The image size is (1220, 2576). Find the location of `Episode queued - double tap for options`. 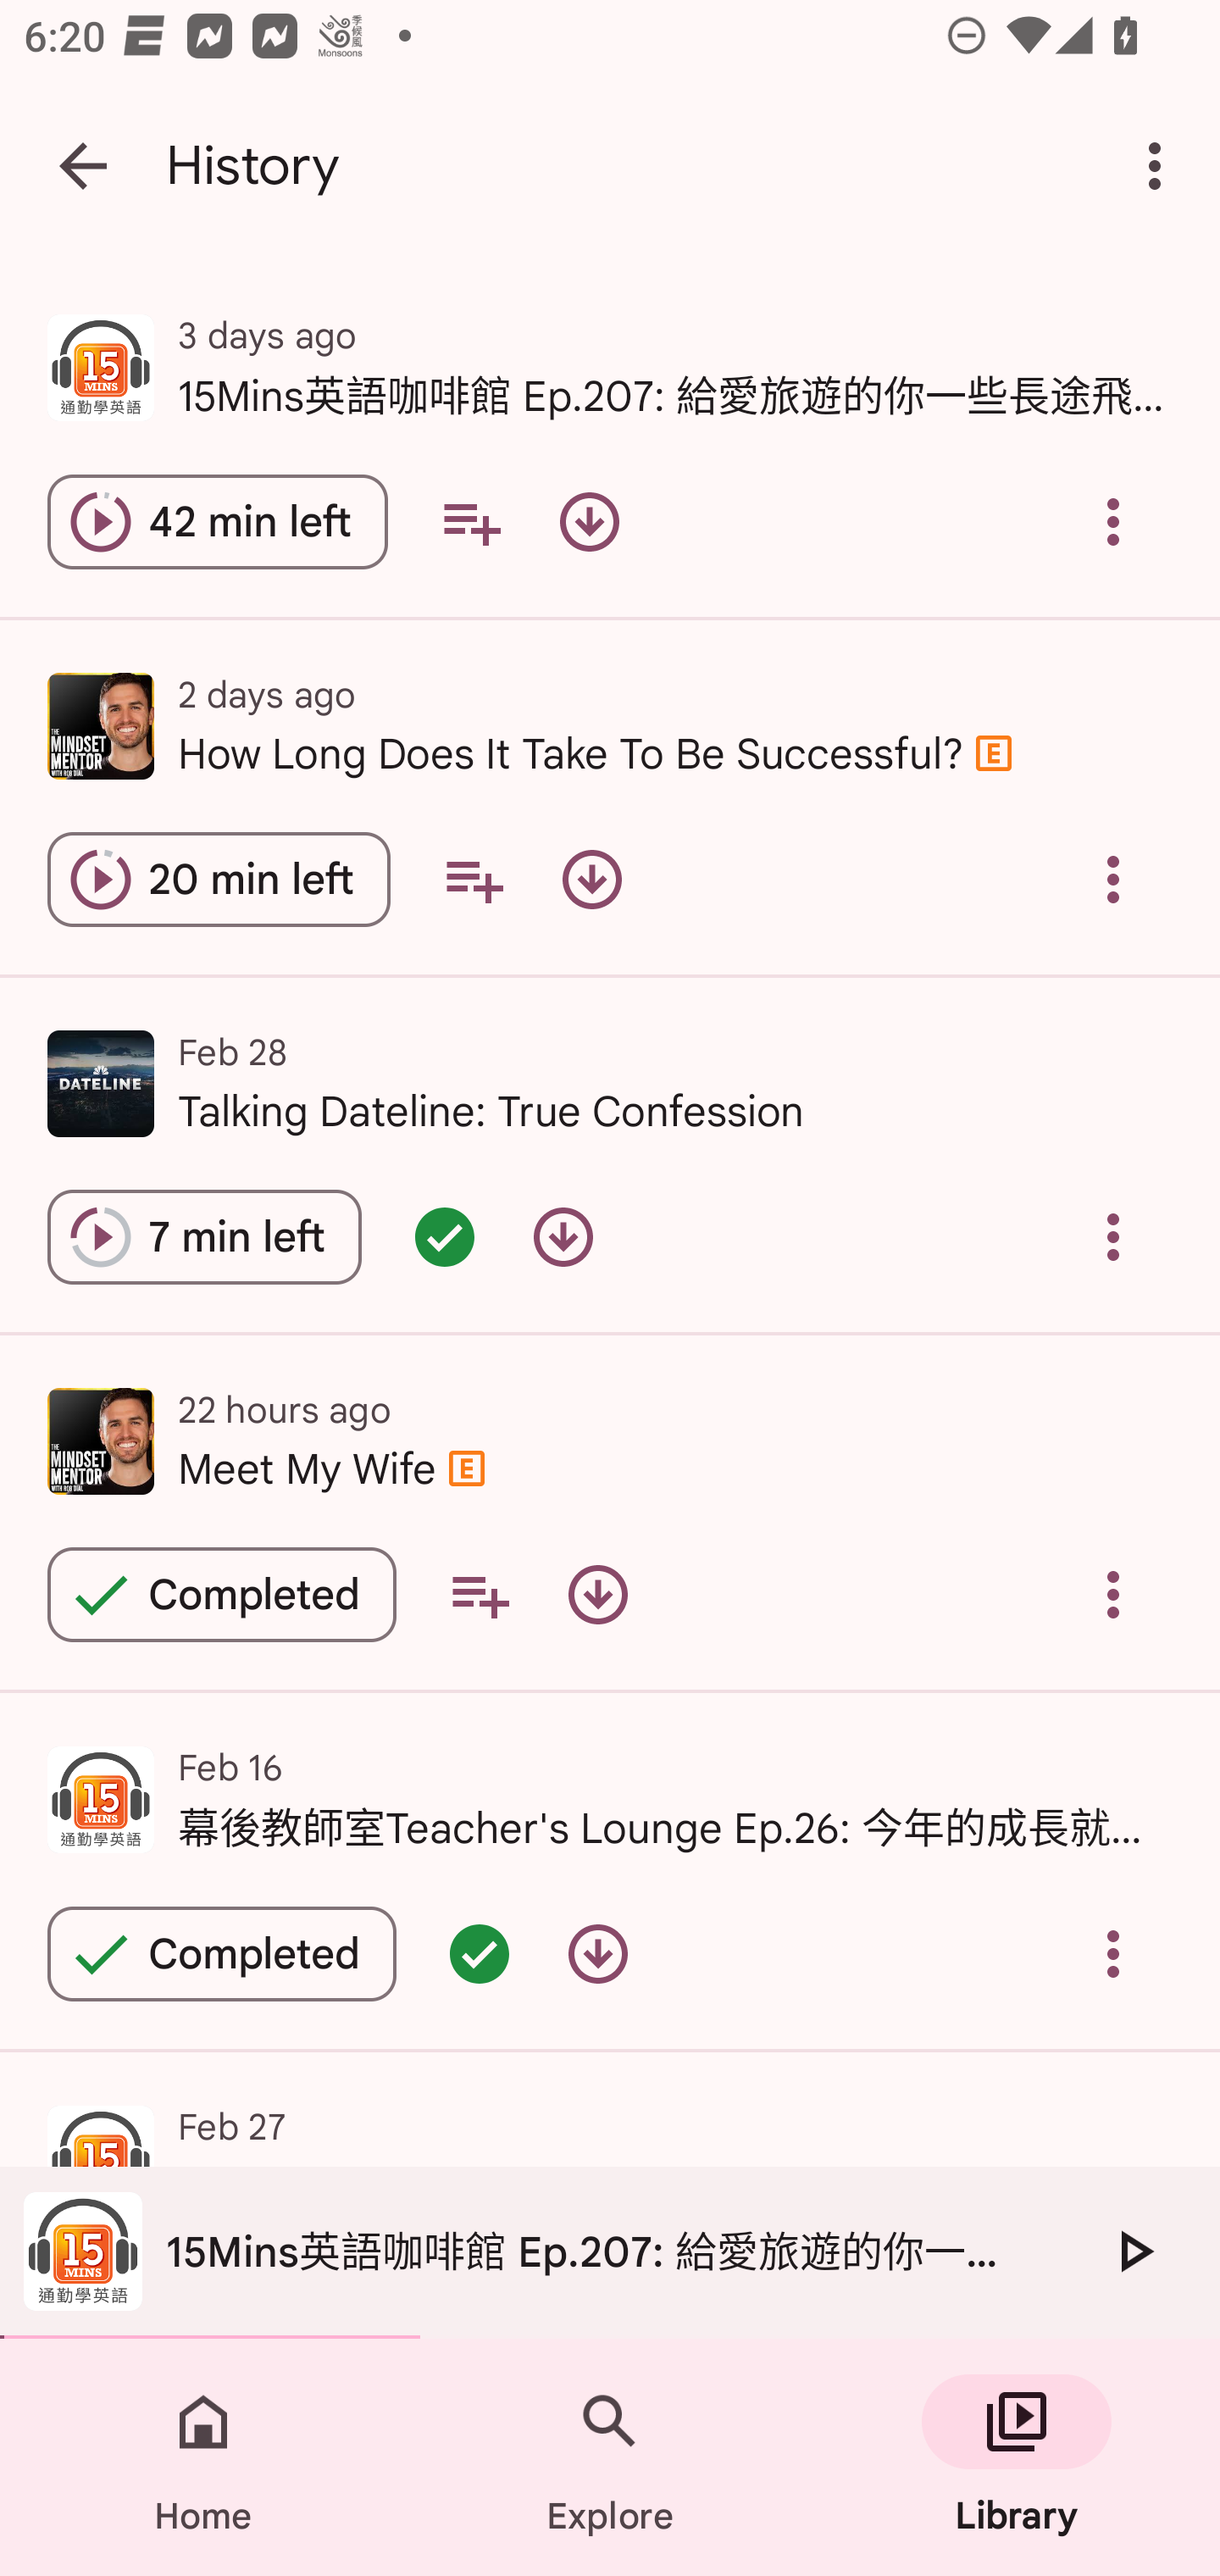

Episode queued - double tap for options is located at coordinates (480, 1954).